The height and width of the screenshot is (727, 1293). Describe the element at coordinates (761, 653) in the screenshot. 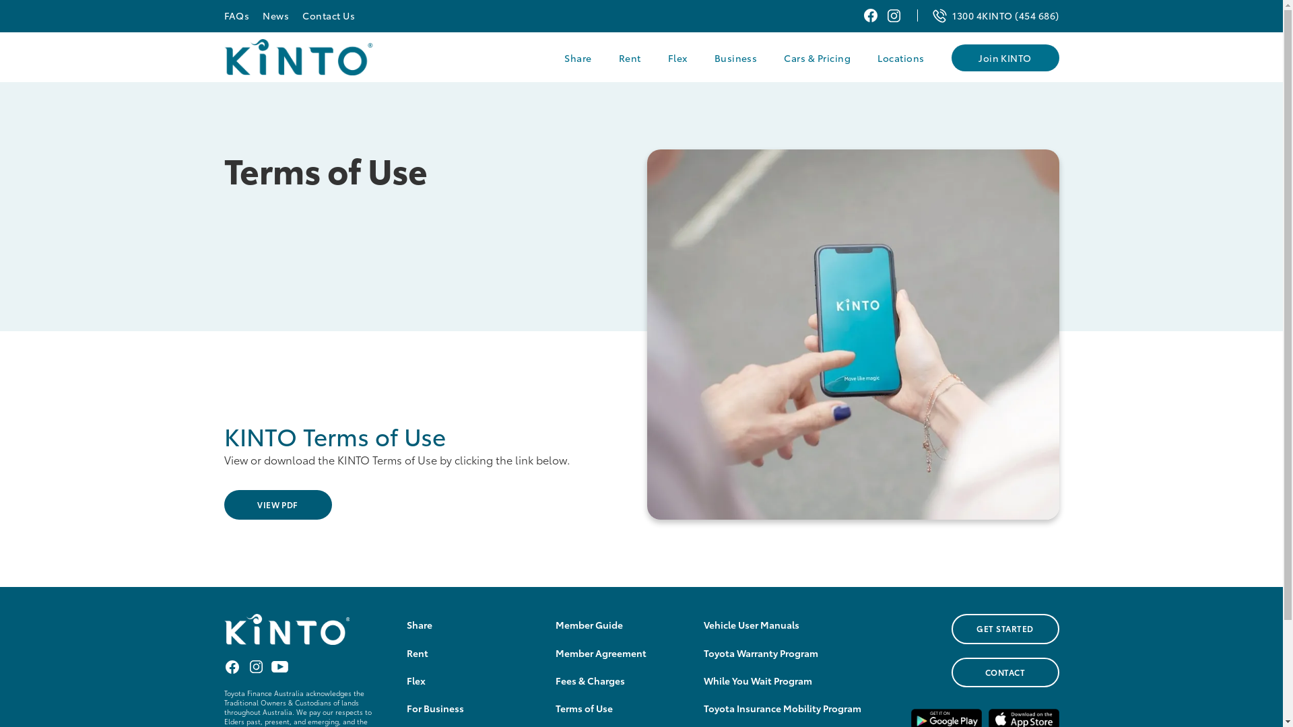

I see `Toyota Warranty Program` at that location.